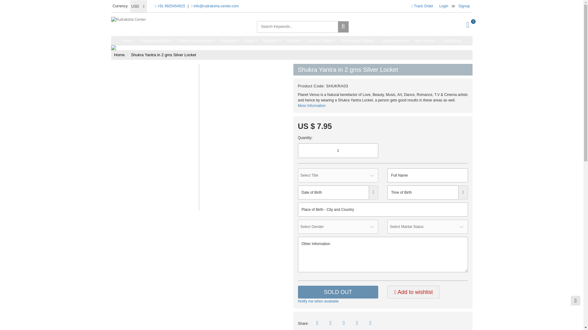 This screenshot has width=588, height=330. I want to click on Please enter date of birth, so click(333, 193).